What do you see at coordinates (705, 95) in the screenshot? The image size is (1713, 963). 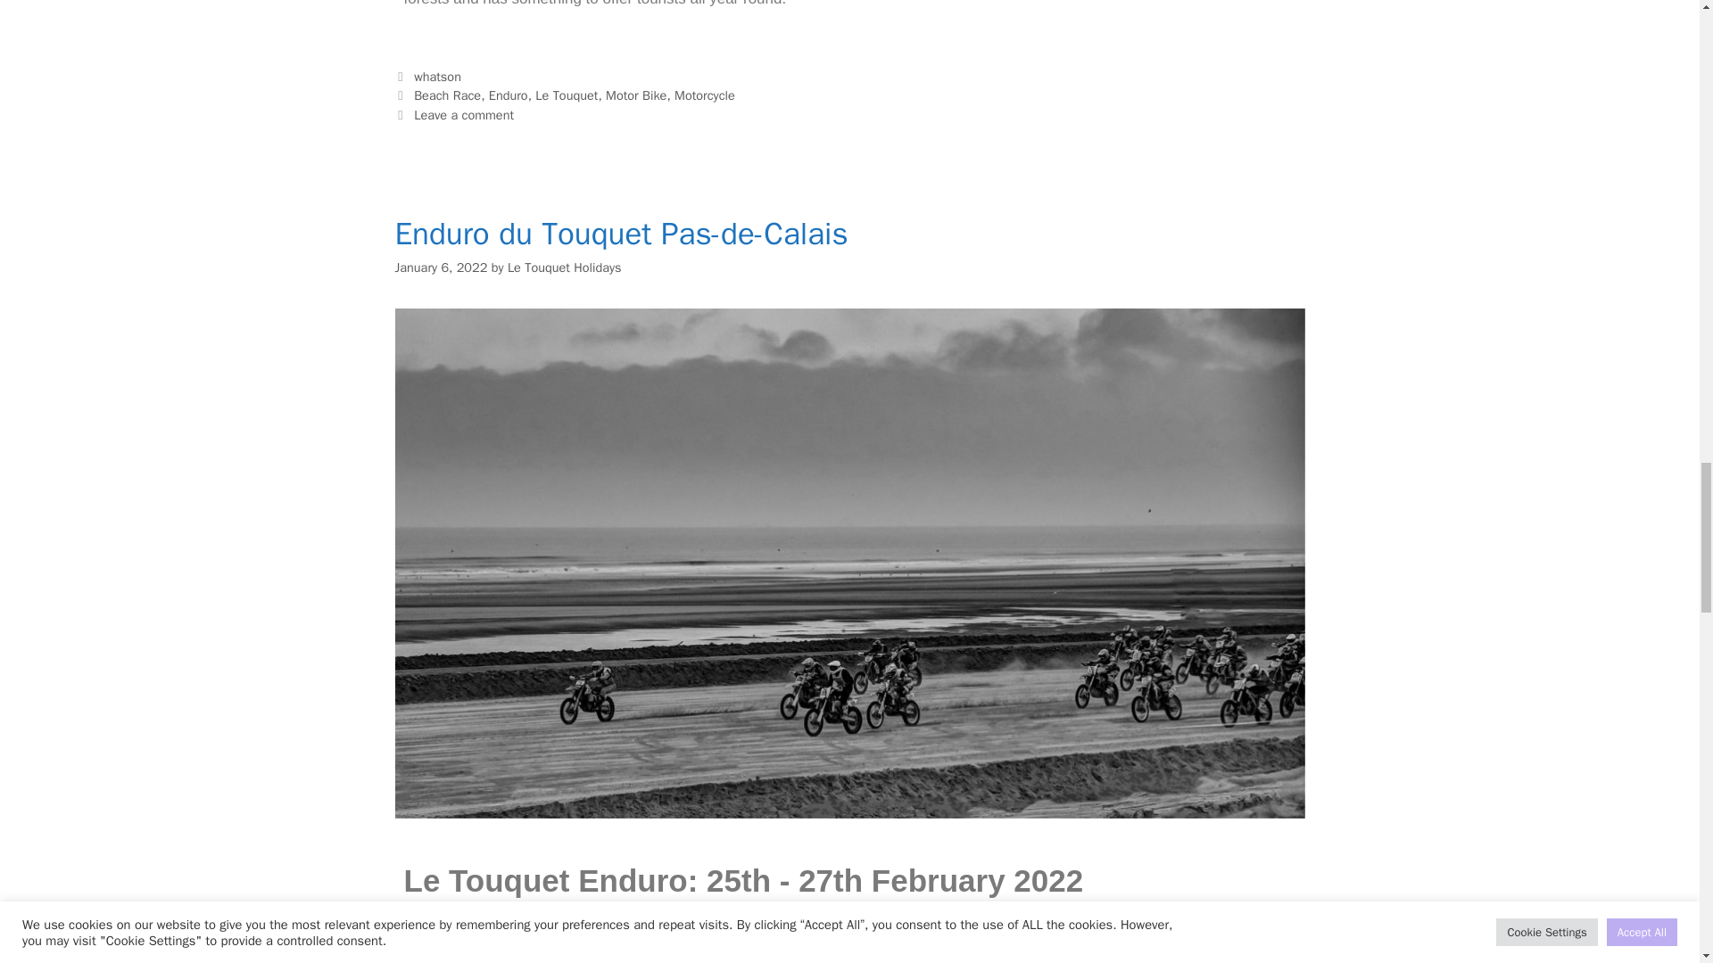 I see `Motorcycle` at bounding box center [705, 95].